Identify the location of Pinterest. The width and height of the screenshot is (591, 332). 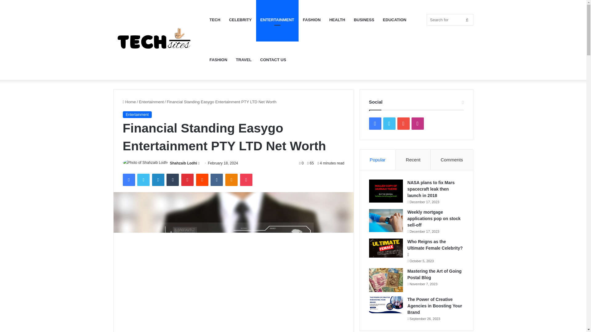
(187, 180).